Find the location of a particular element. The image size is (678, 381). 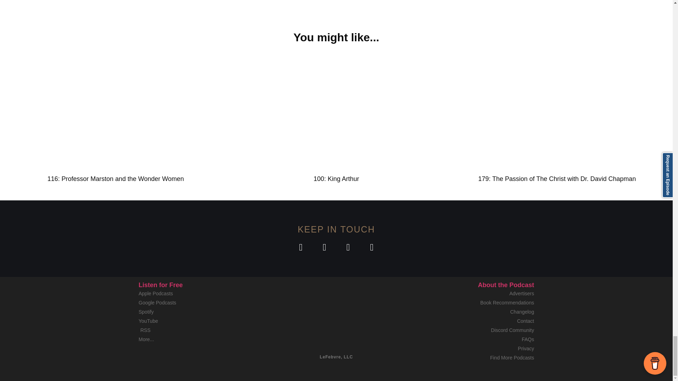

Google Podcasts is located at coordinates (202, 303).